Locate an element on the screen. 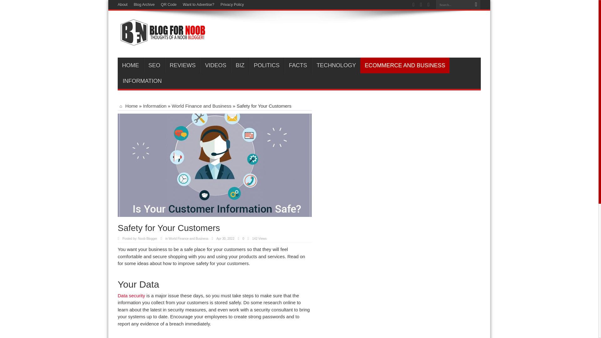 This screenshot has height=338, width=601. FACTS is located at coordinates (298, 65).